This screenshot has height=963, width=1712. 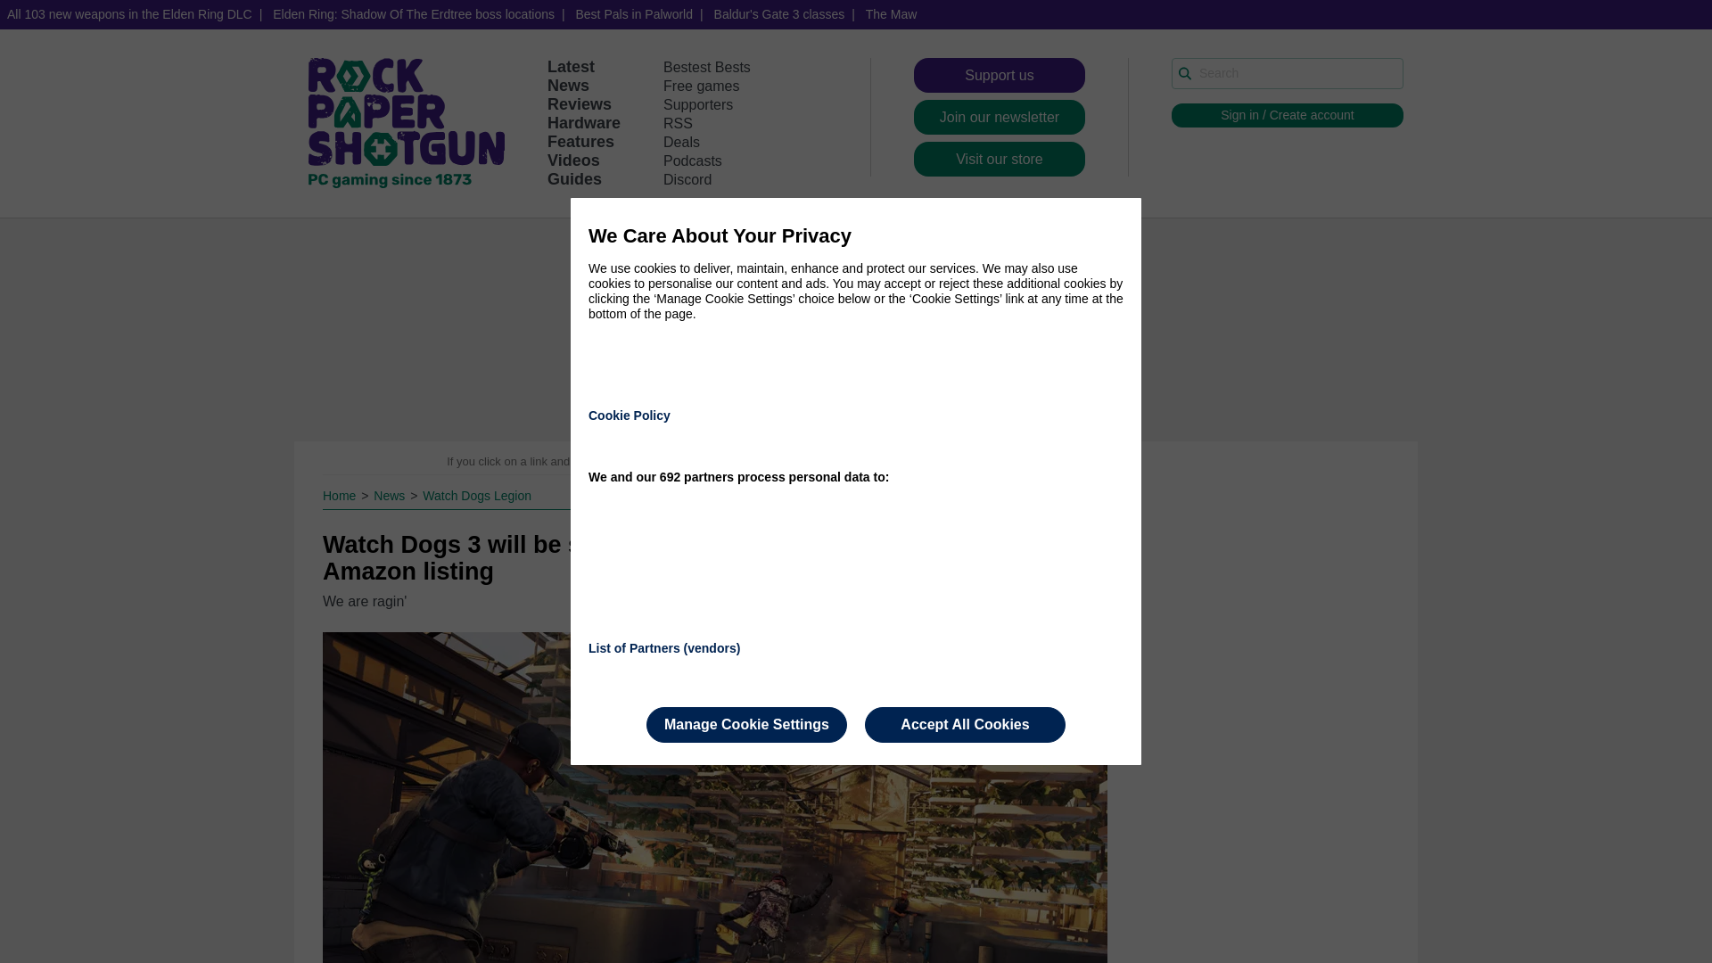 What do you see at coordinates (681, 143) in the screenshot?
I see `Deals` at bounding box center [681, 143].